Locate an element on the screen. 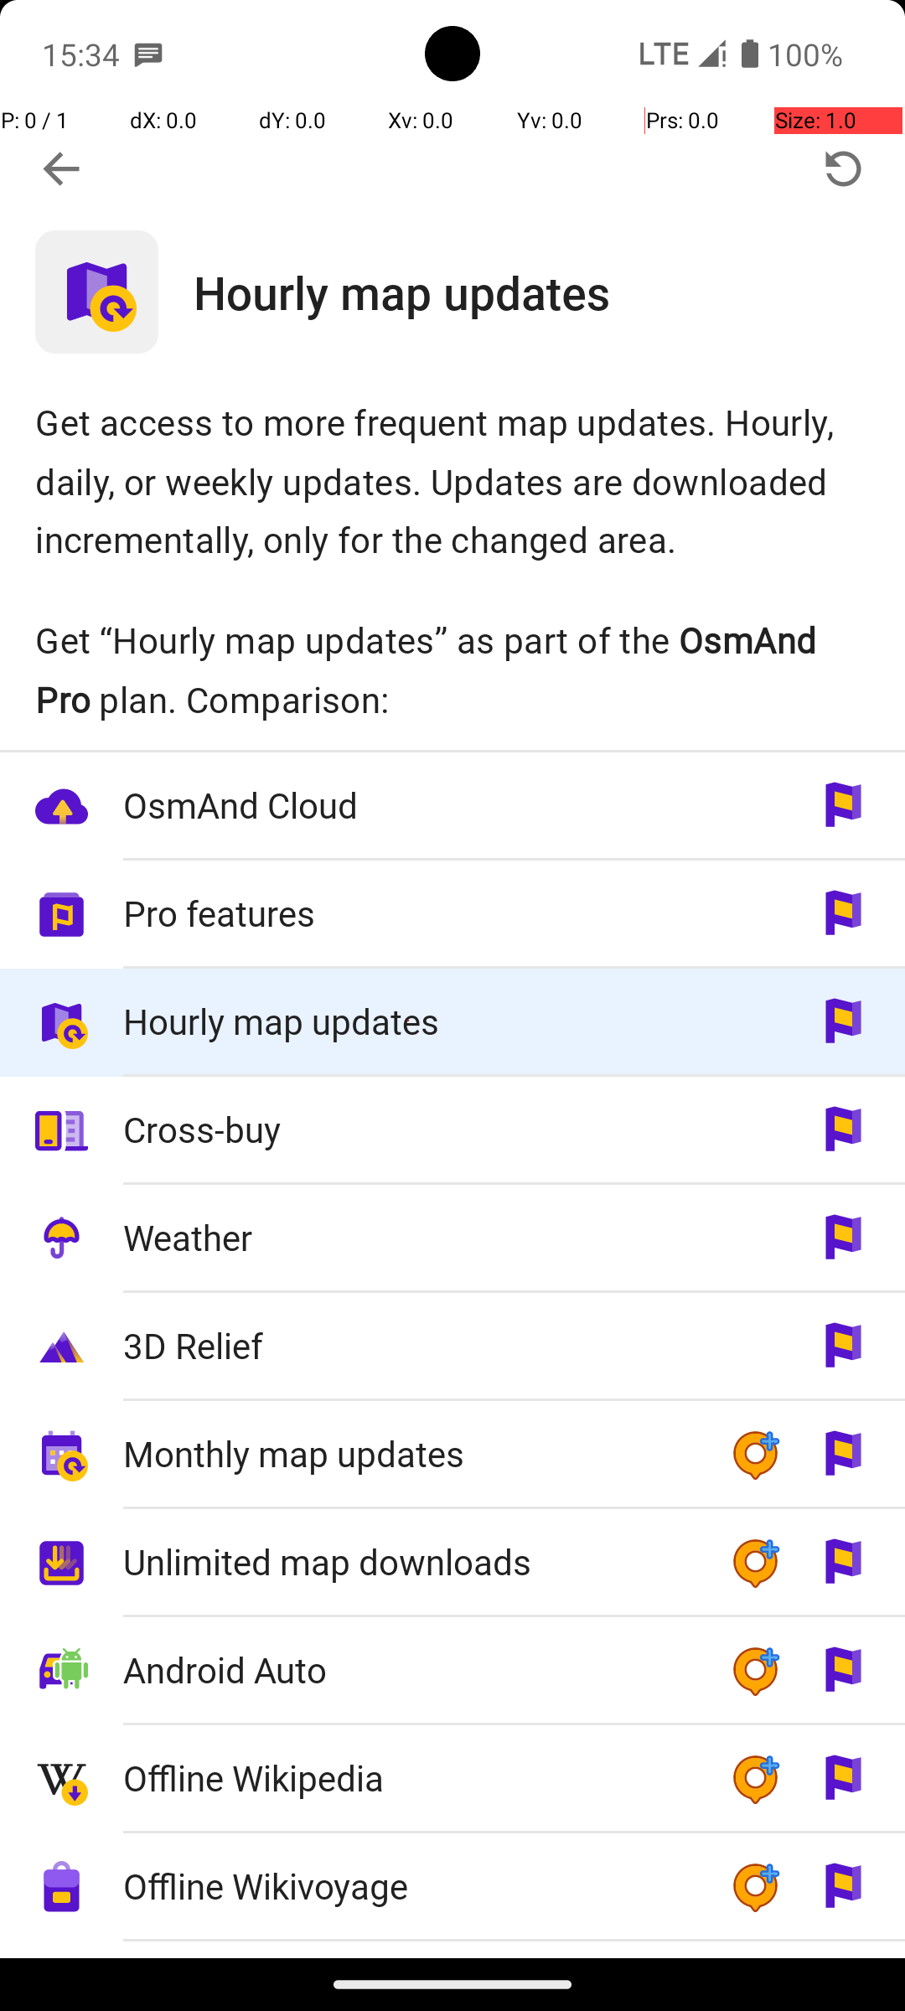  Android Auto available as part of the OsmAnd+ or OsmAnd Pro plan is located at coordinates (452, 1671).